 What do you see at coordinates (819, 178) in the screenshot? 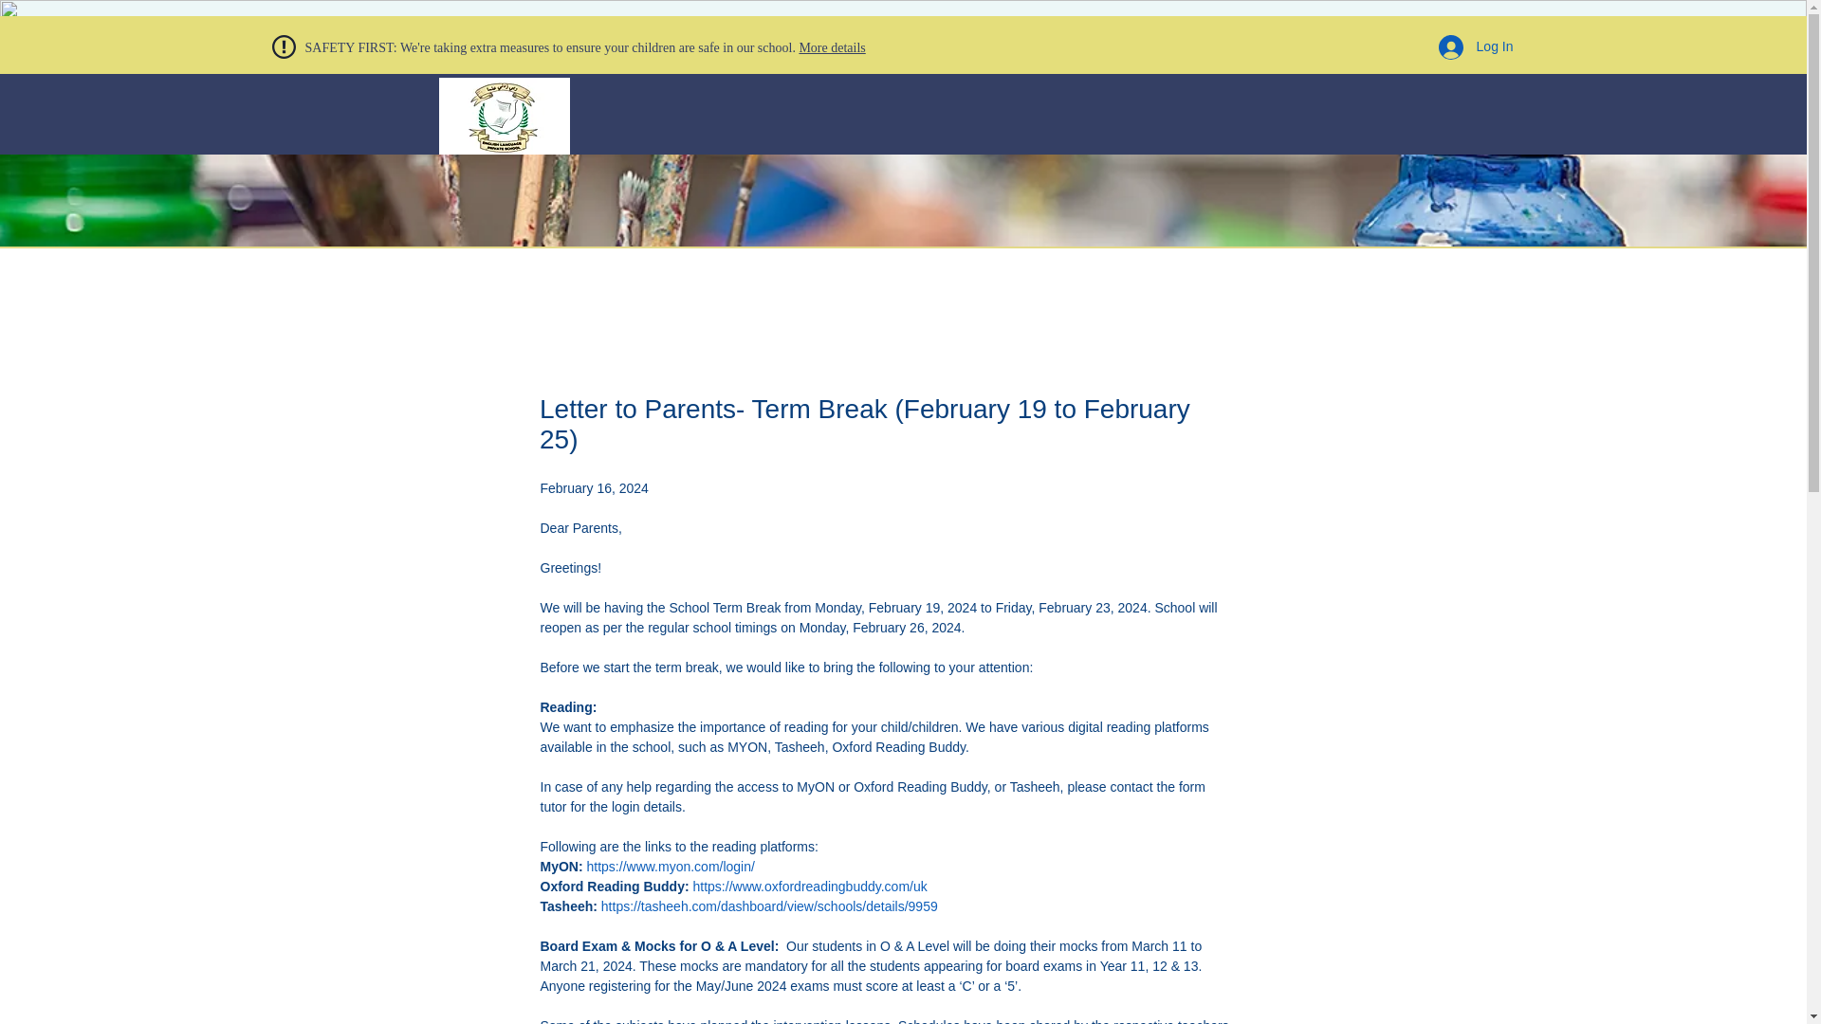
I see `OUR SCHOOL` at bounding box center [819, 178].